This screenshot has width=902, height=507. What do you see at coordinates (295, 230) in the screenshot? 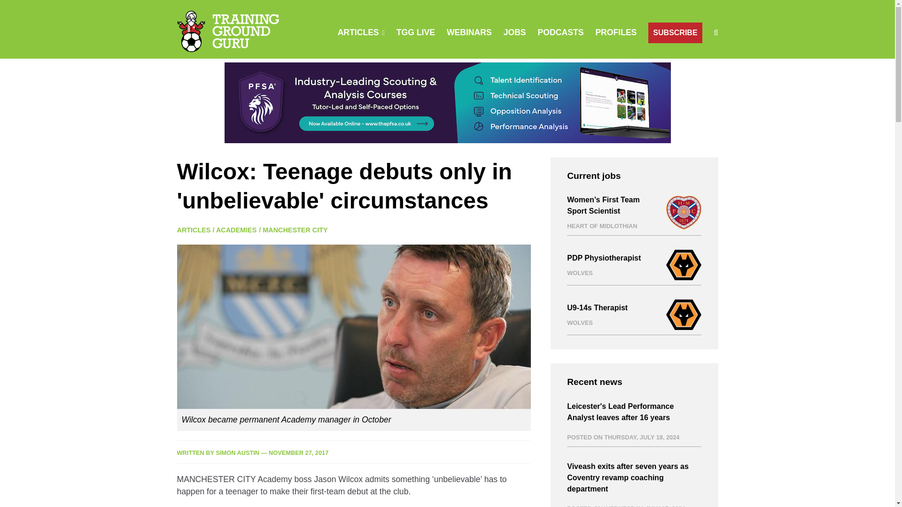
I see `MANCHESTER CITY` at bounding box center [295, 230].